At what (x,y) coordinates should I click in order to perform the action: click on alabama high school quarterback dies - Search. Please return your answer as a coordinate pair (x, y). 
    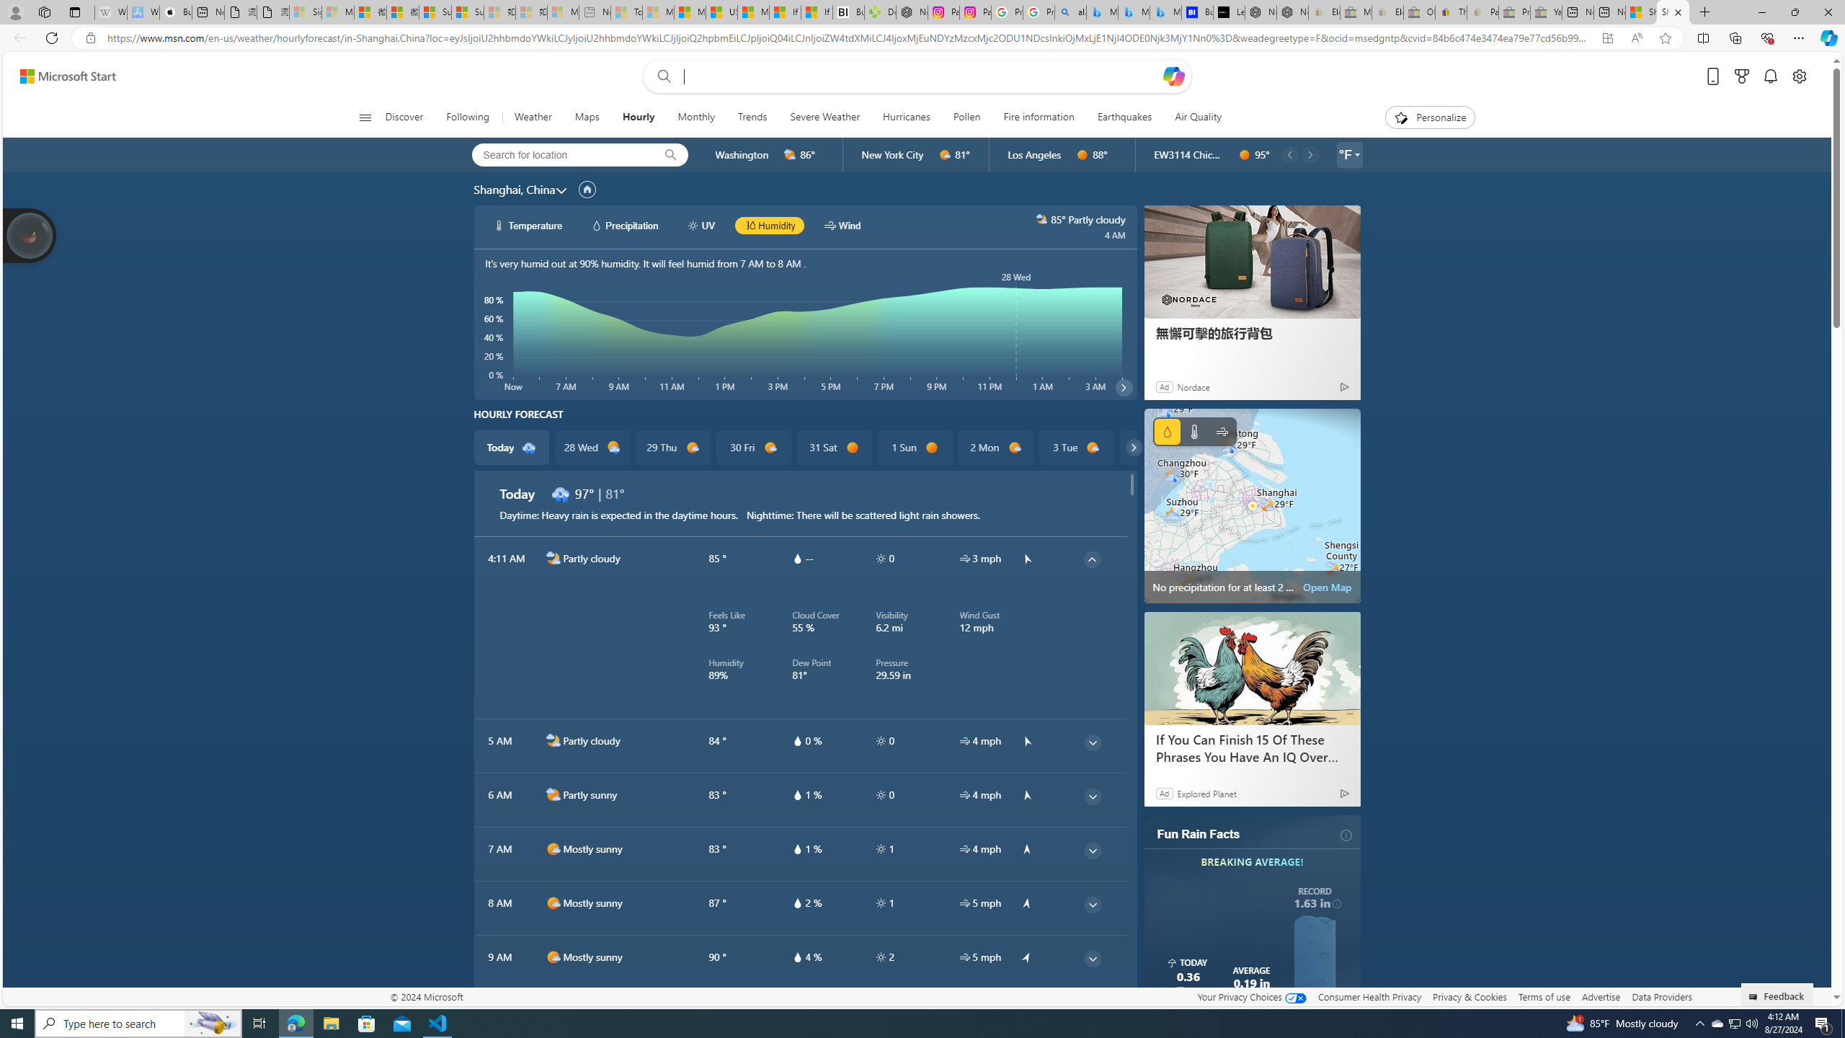
    Looking at the image, I should click on (1070, 12).